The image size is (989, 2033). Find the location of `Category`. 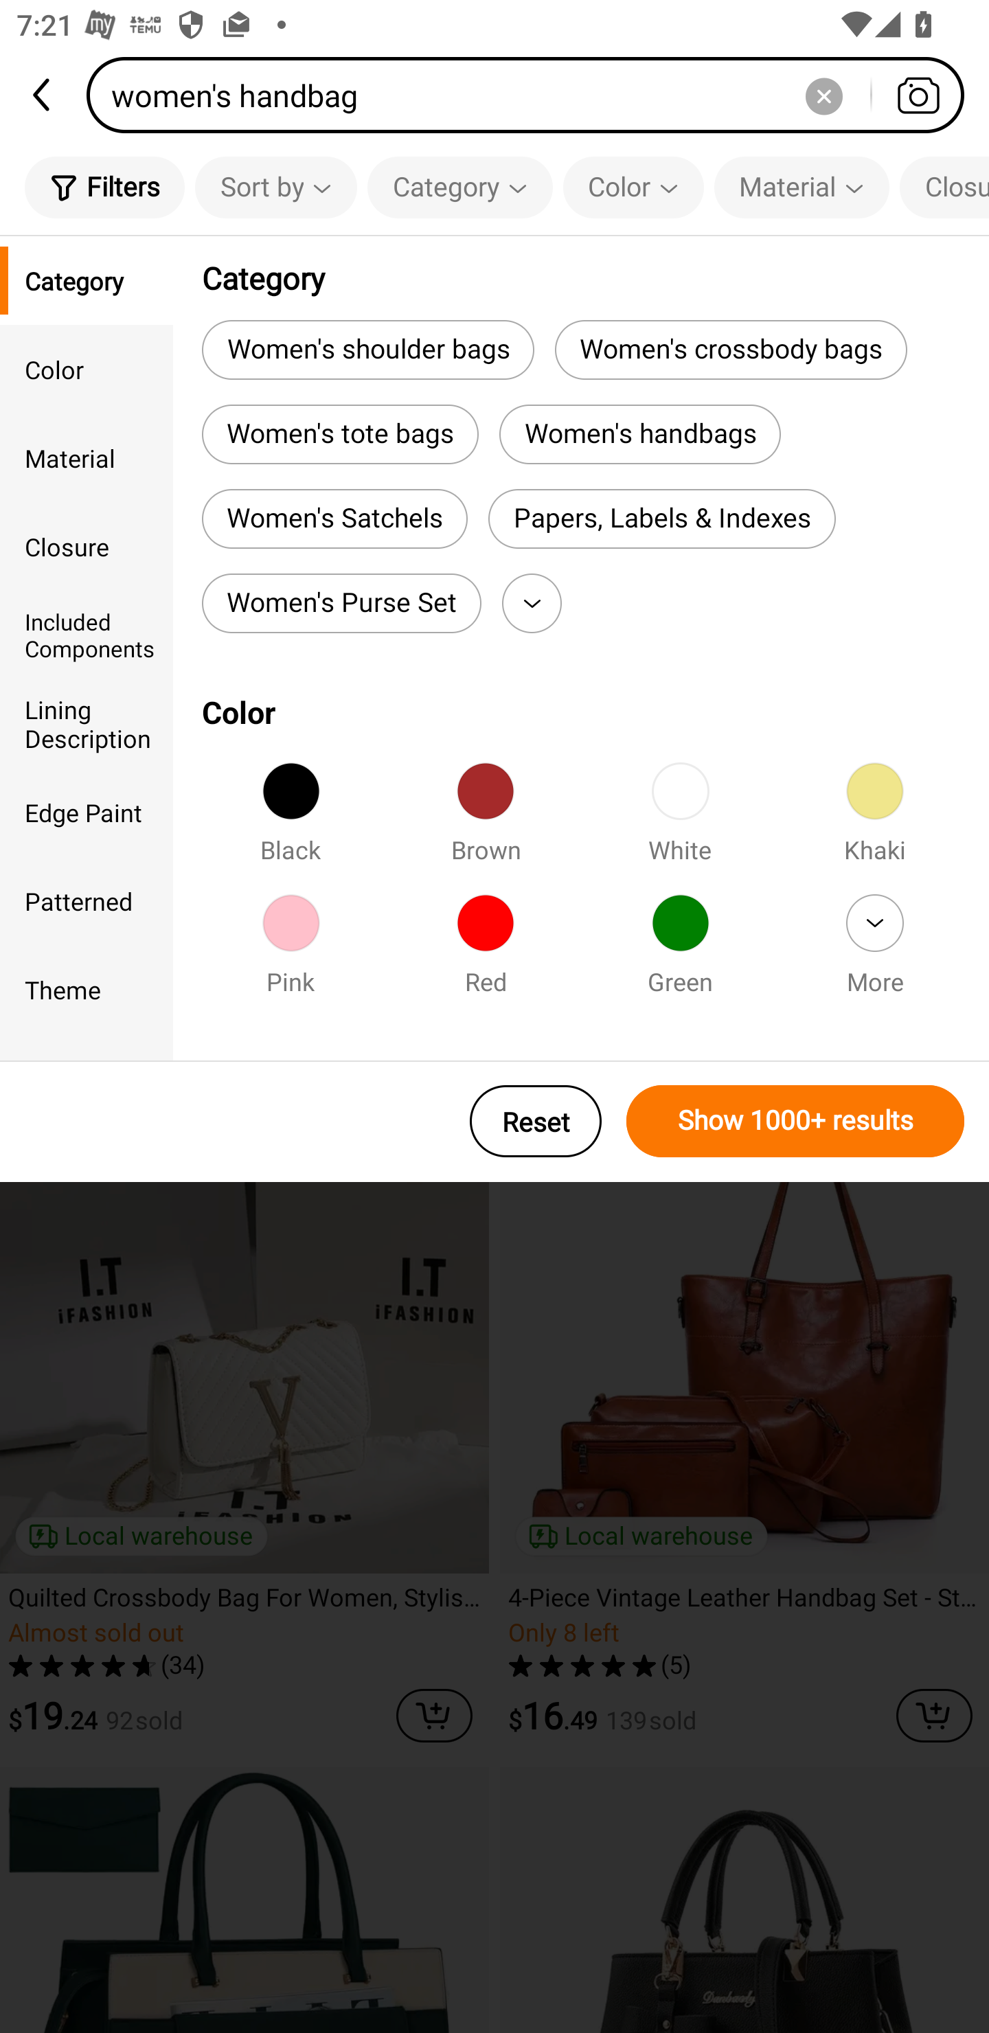

Category is located at coordinates (87, 280).